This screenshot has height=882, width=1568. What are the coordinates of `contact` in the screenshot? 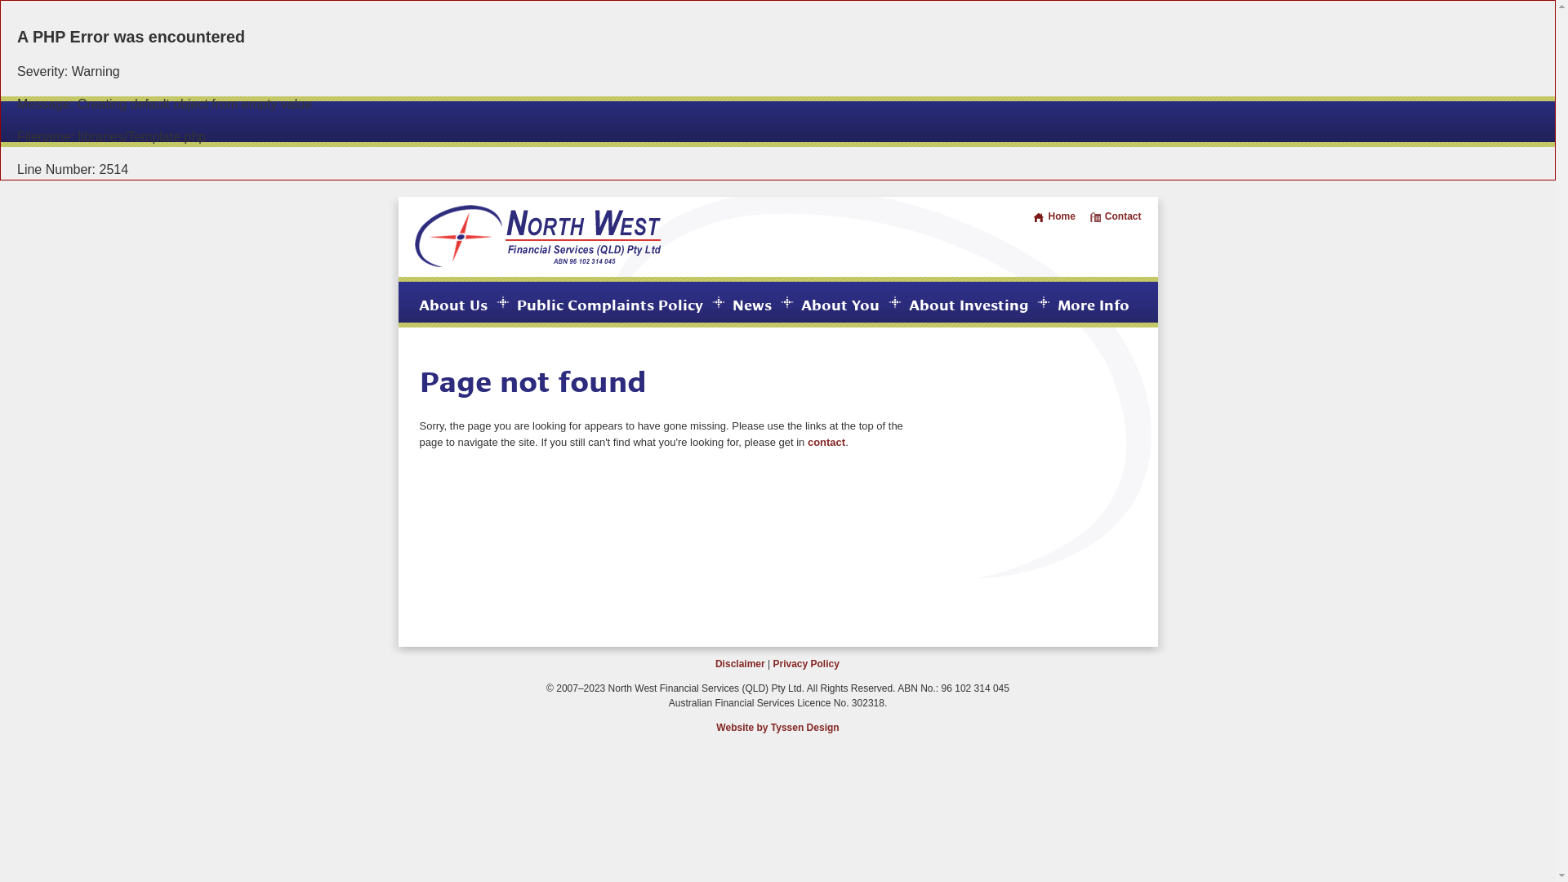 It's located at (826, 443).